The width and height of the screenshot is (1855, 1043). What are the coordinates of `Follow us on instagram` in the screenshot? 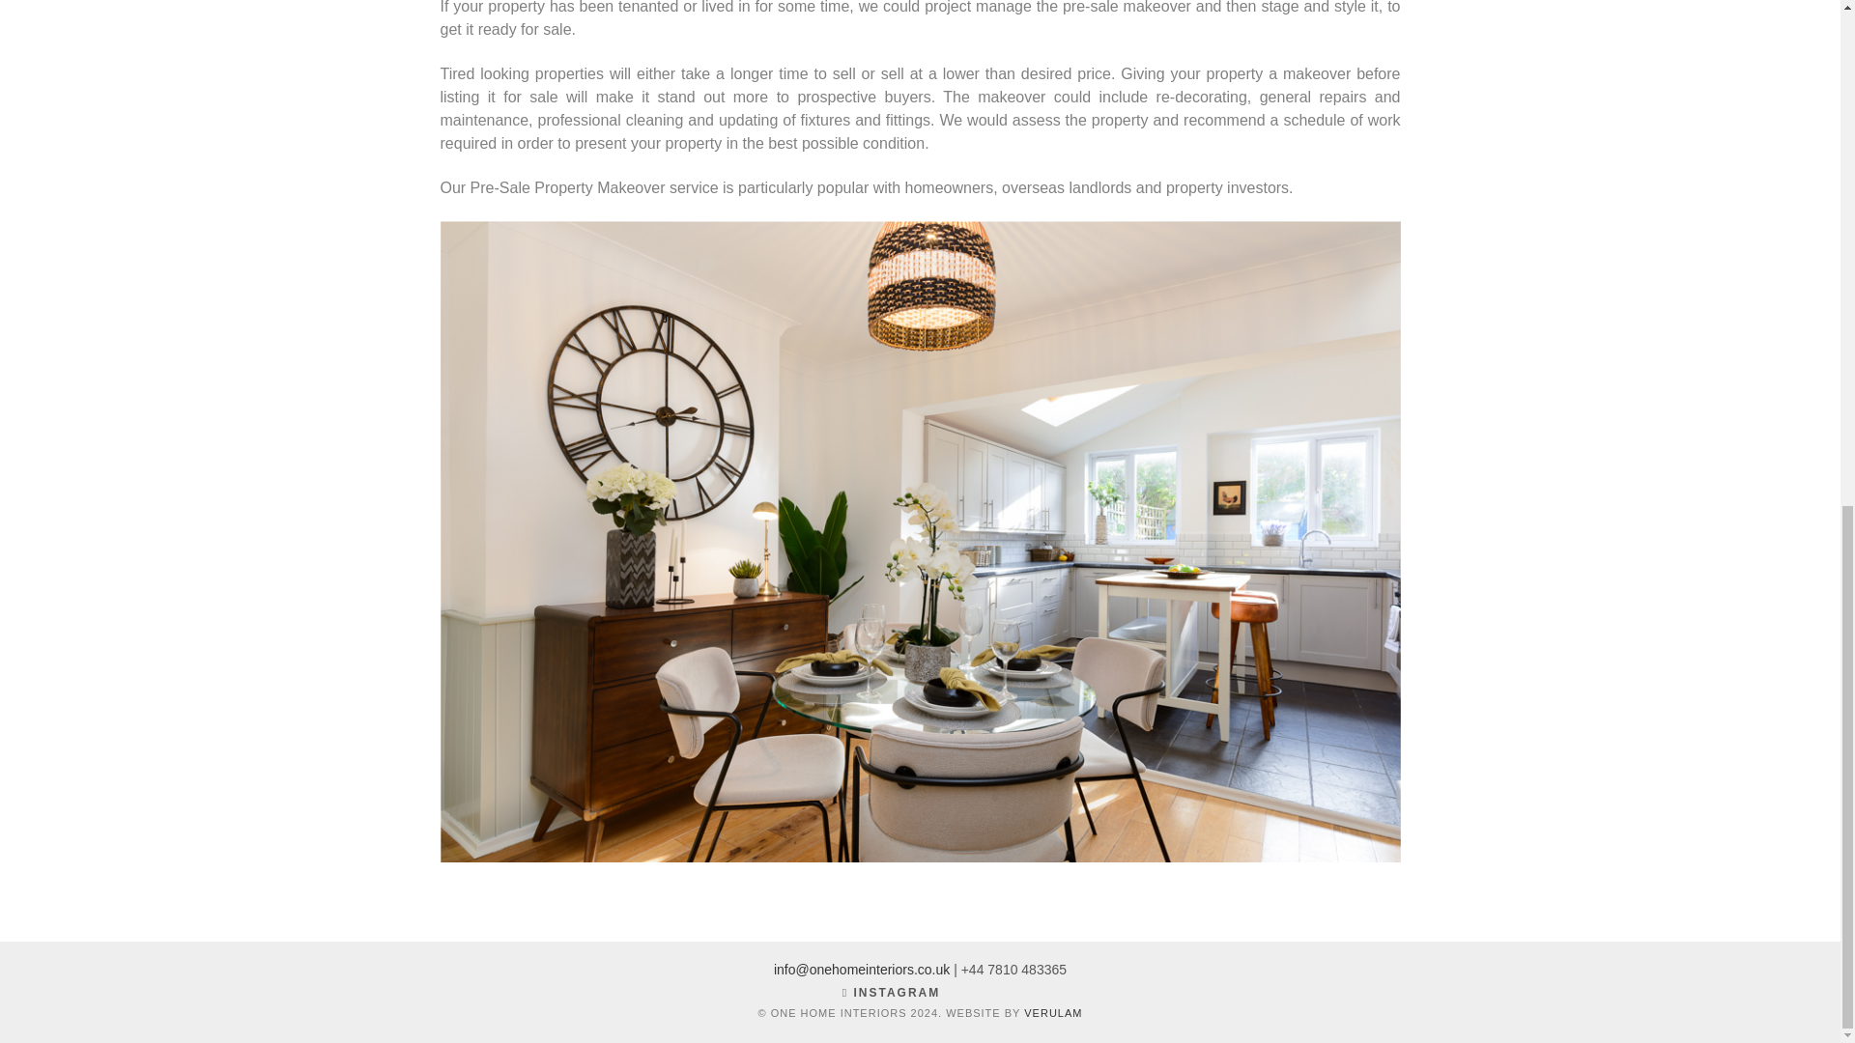 It's located at (920, 993).